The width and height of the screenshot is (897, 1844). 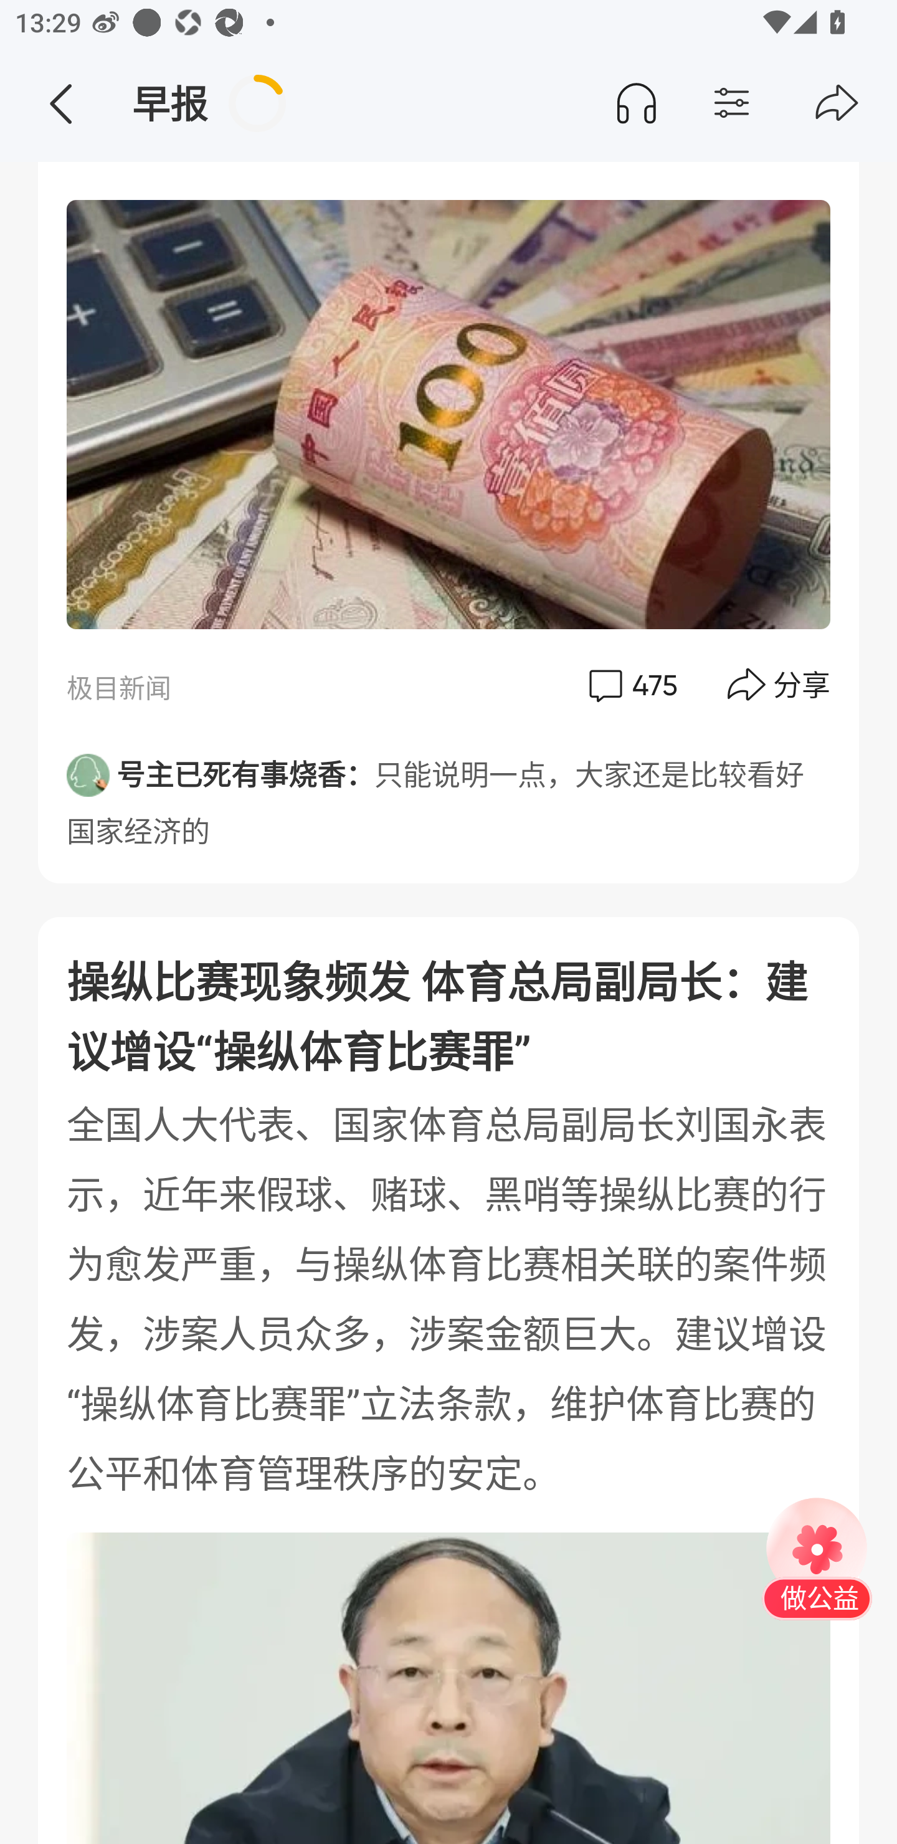 I want to click on , so click(x=837, y=103).